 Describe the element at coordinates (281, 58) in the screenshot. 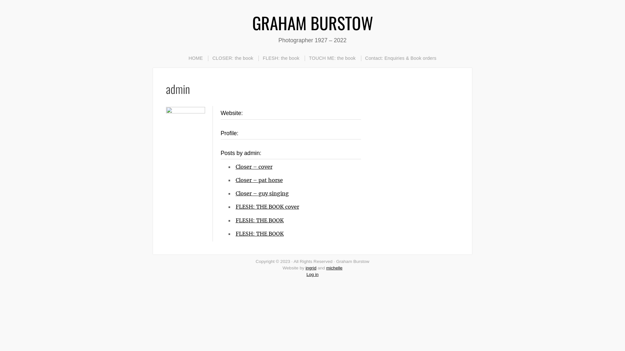

I see `FLESH: the book` at that location.